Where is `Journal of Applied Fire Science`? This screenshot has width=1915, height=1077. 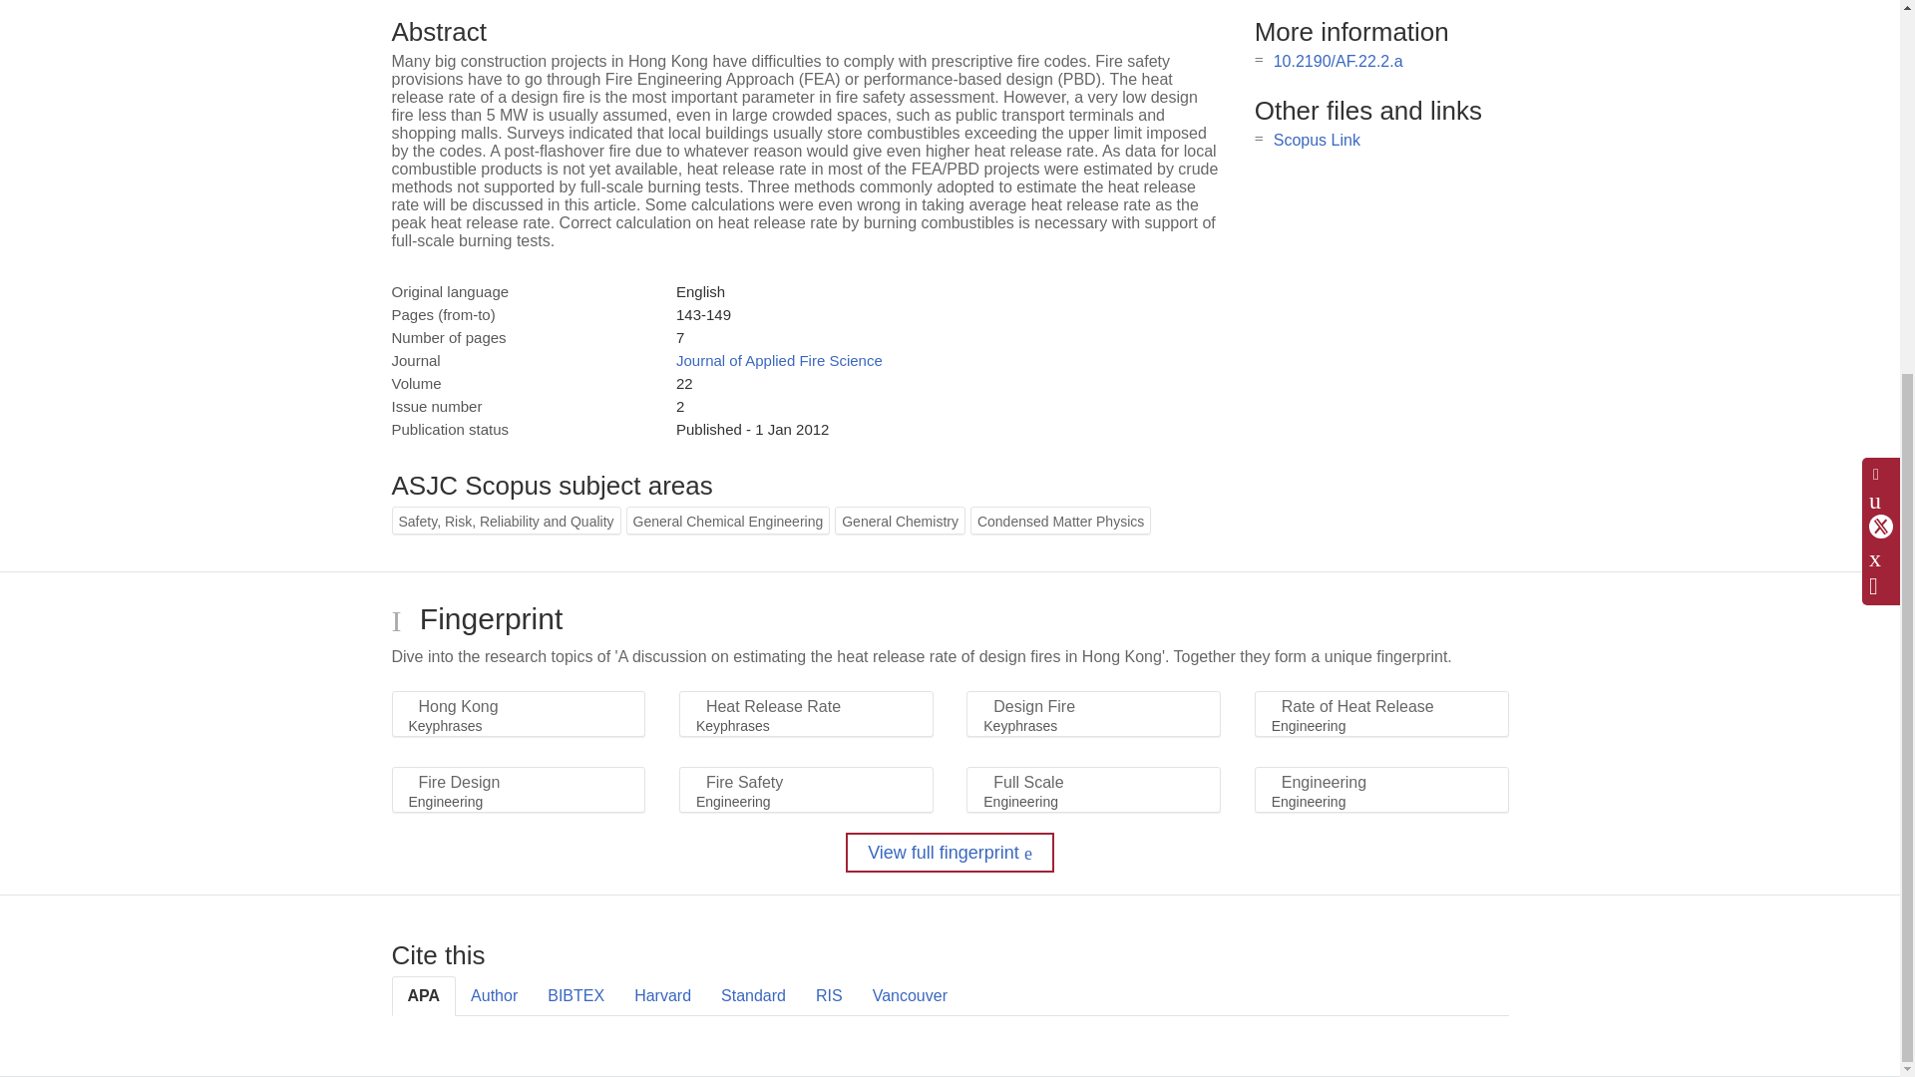
Journal of Applied Fire Science is located at coordinates (779, 361).